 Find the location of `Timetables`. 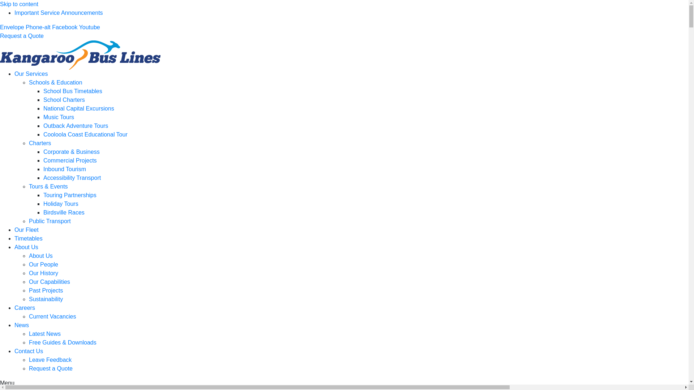

Timetables is located at coordinates (29, 238).